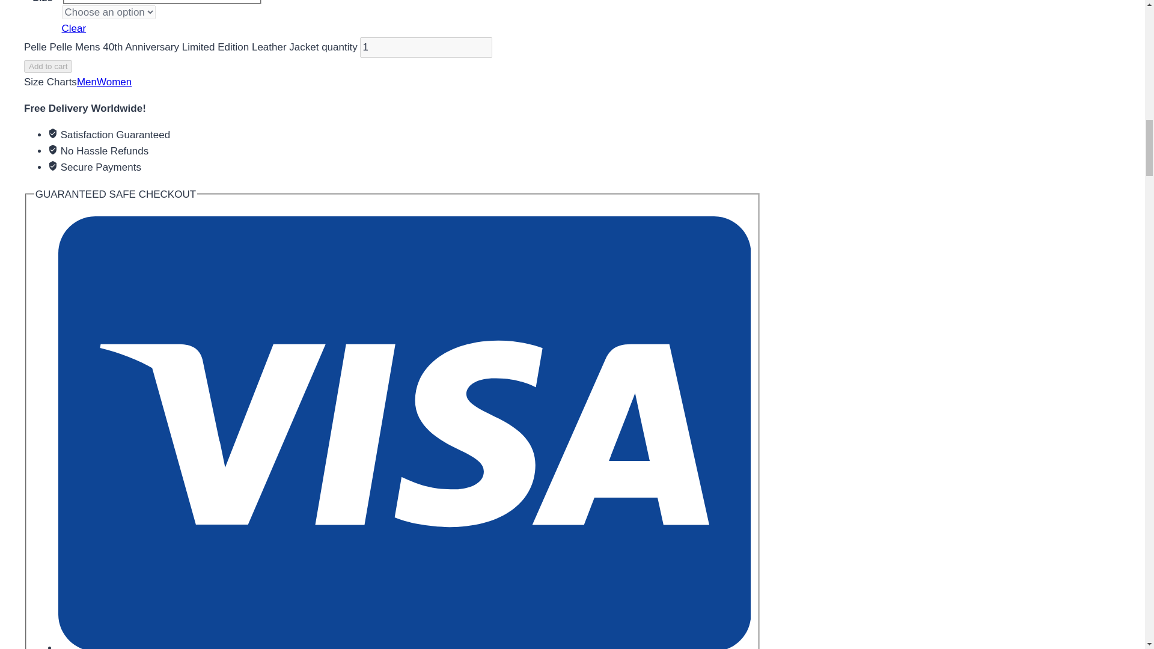  I want to click on Check Mark, so click(53, 166).